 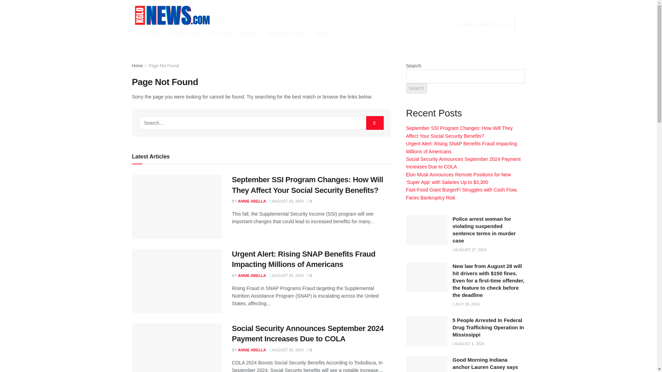 I want to click on WEATHER NEWS, so click(x=288, y=34).